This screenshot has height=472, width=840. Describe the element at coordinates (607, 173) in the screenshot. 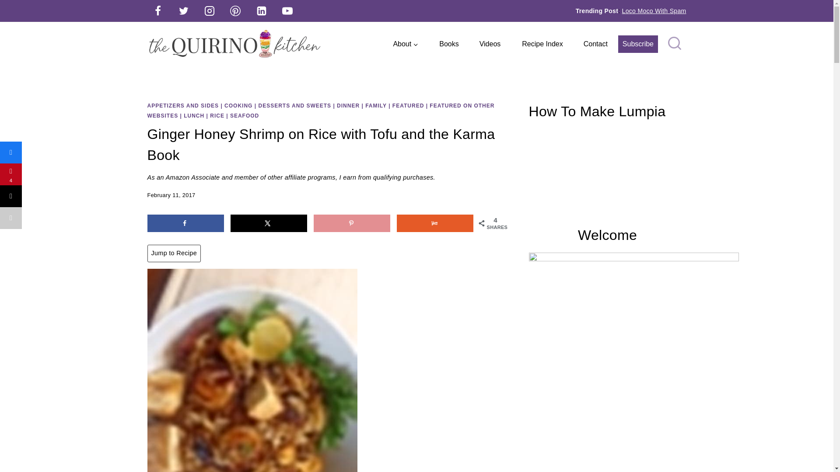

I see `How to make lumpia shanghai, pork-filled Filipino egg rolls` at that location.